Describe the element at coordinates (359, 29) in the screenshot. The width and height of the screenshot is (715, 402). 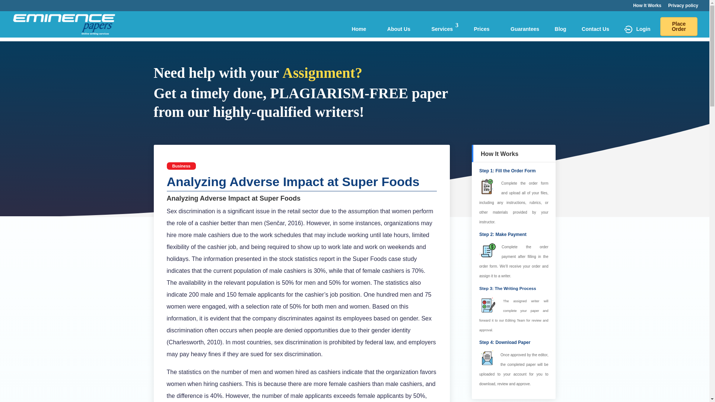
I see `Home` at that location.